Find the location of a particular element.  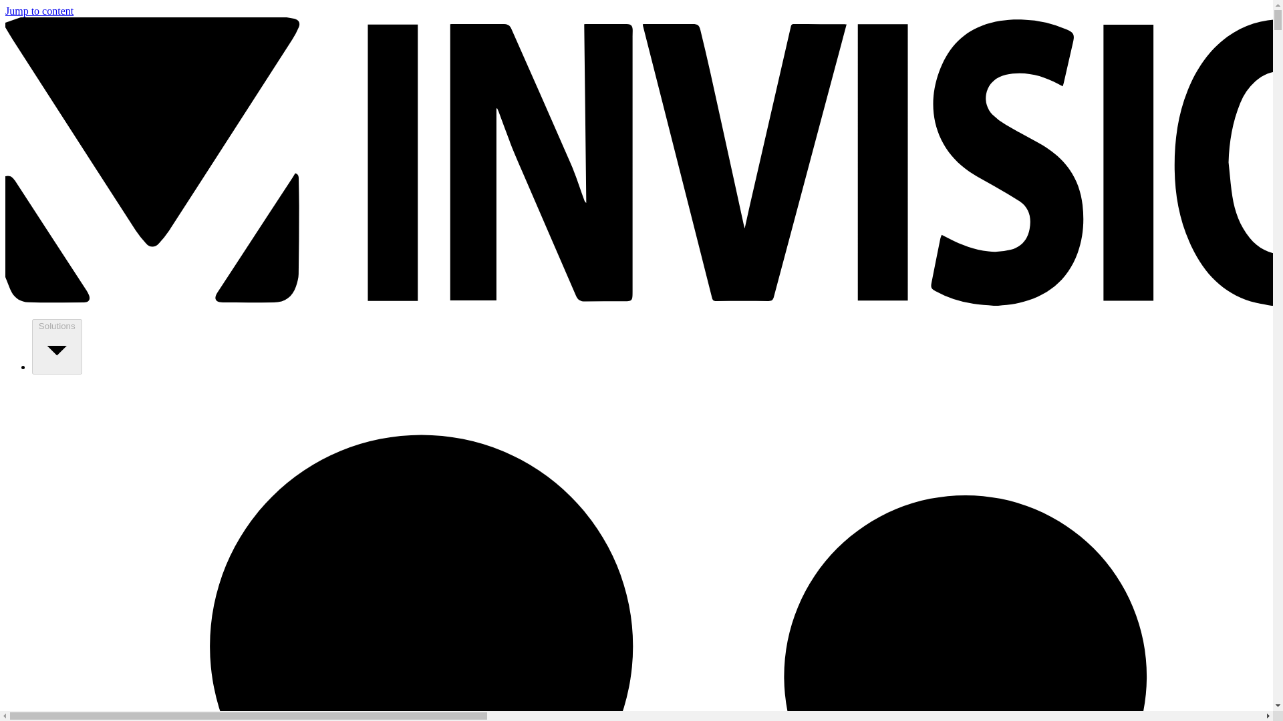

Jump to content is located at coordinates (39, 11).